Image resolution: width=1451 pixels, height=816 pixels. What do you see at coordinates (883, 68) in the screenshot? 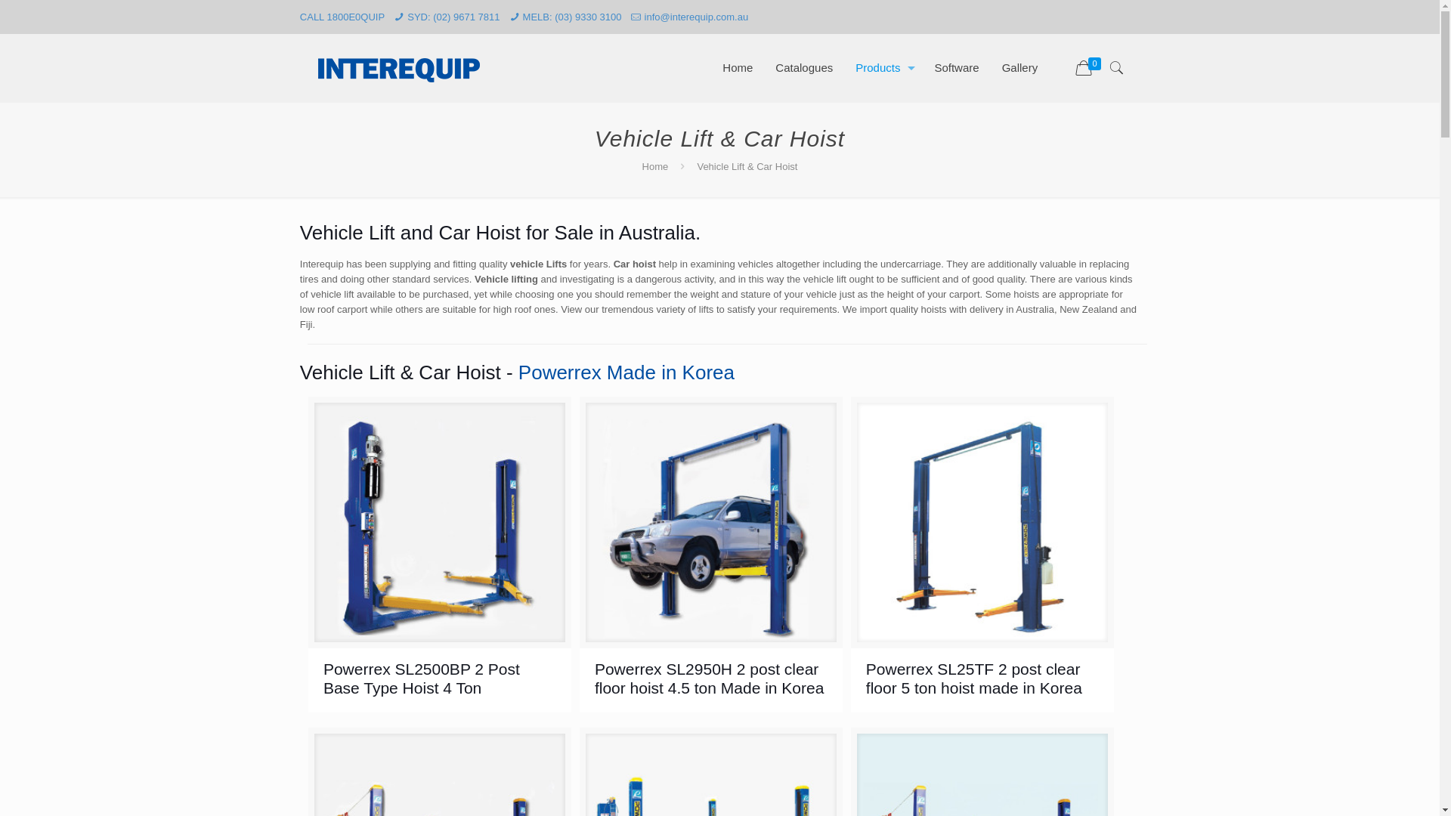
I see `Products` at bounding box center [883, 68].